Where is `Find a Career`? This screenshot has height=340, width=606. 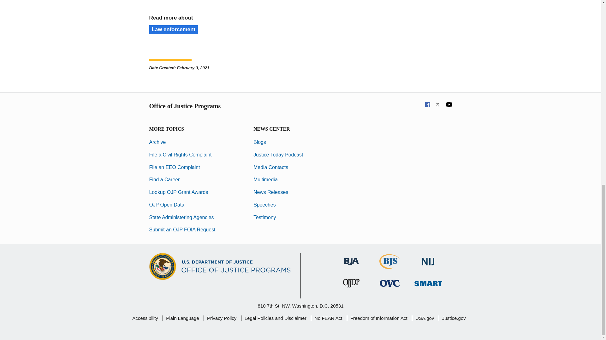
Find a Career is located at coordinates (164, 179).